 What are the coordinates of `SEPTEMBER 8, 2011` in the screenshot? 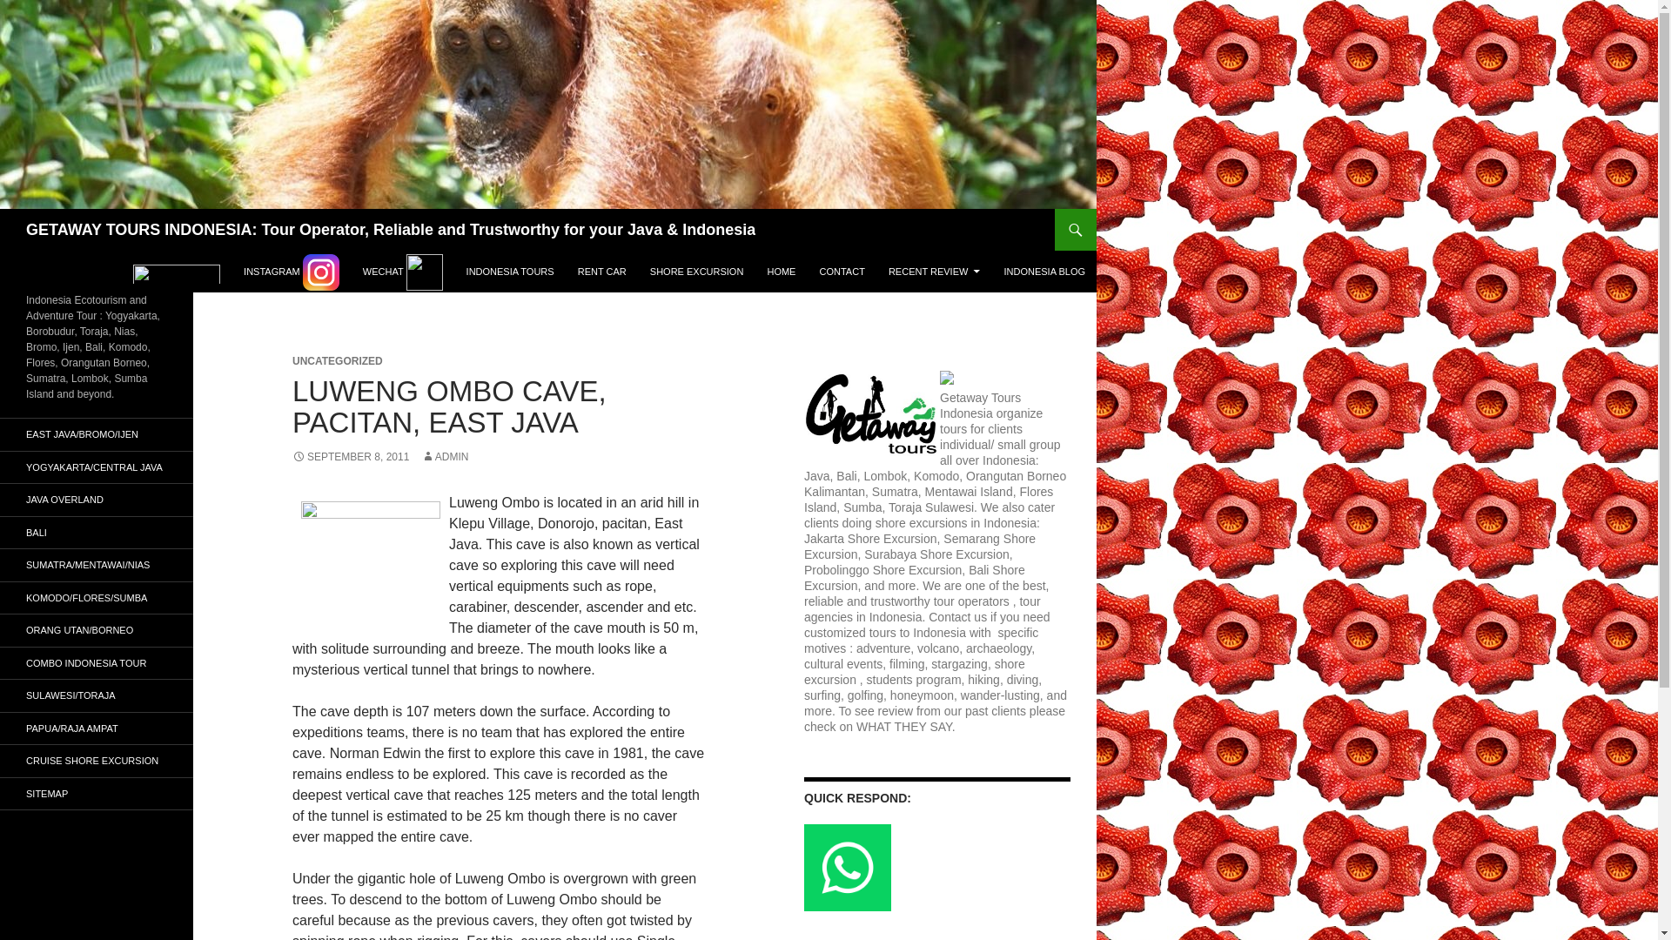 It's located at (351, 457).